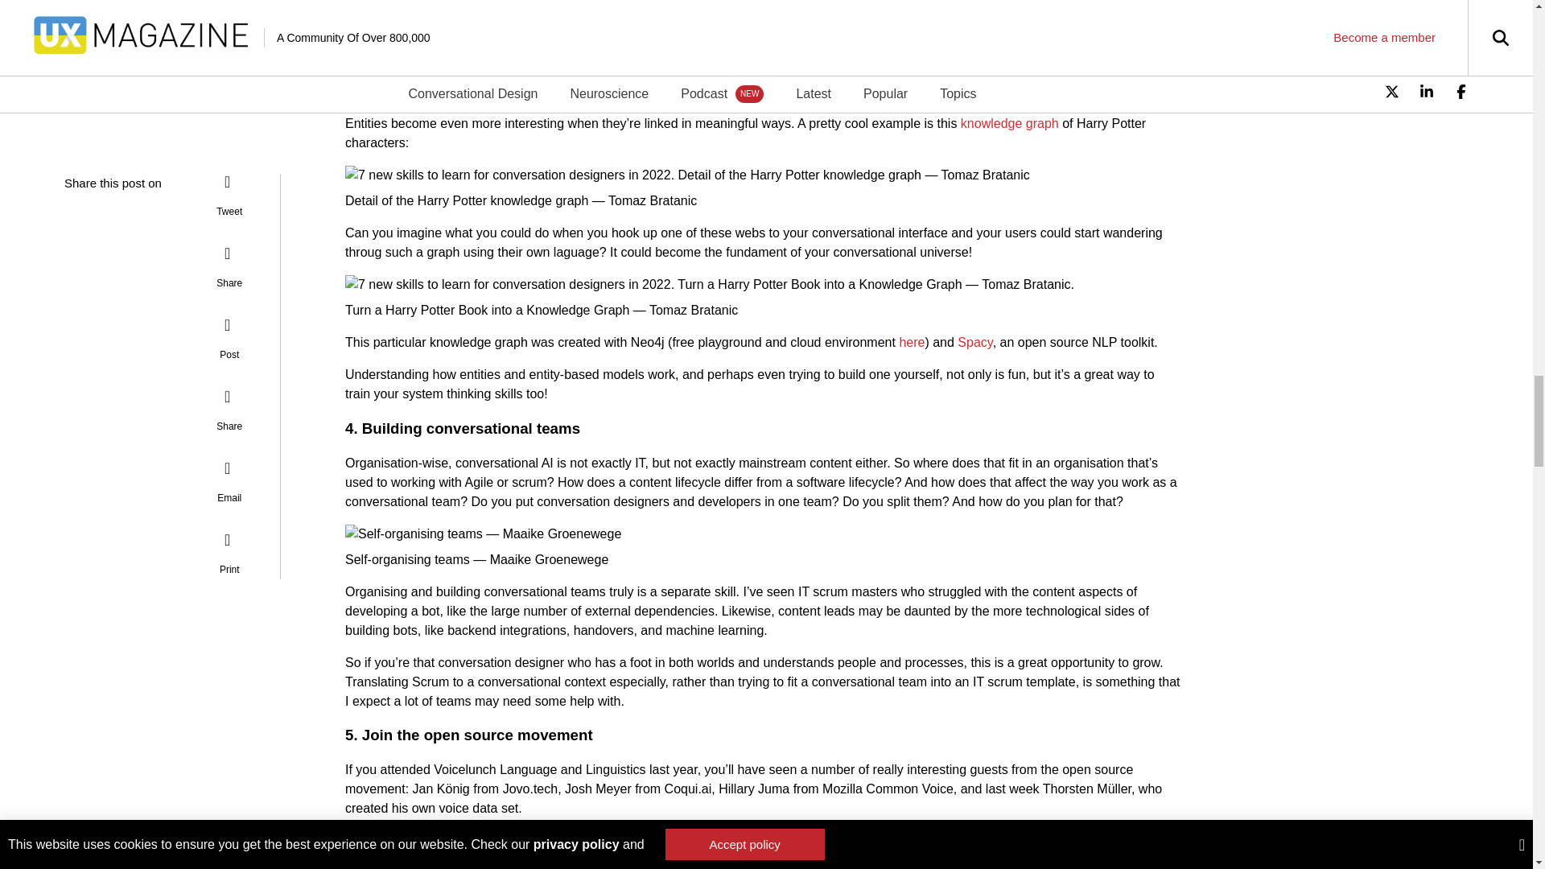 This screenshot has width=1545, height=869. What do you see at coordinates (974, 342) in the screenshot?
I see `Spacy` at bounding box center [974, 342].